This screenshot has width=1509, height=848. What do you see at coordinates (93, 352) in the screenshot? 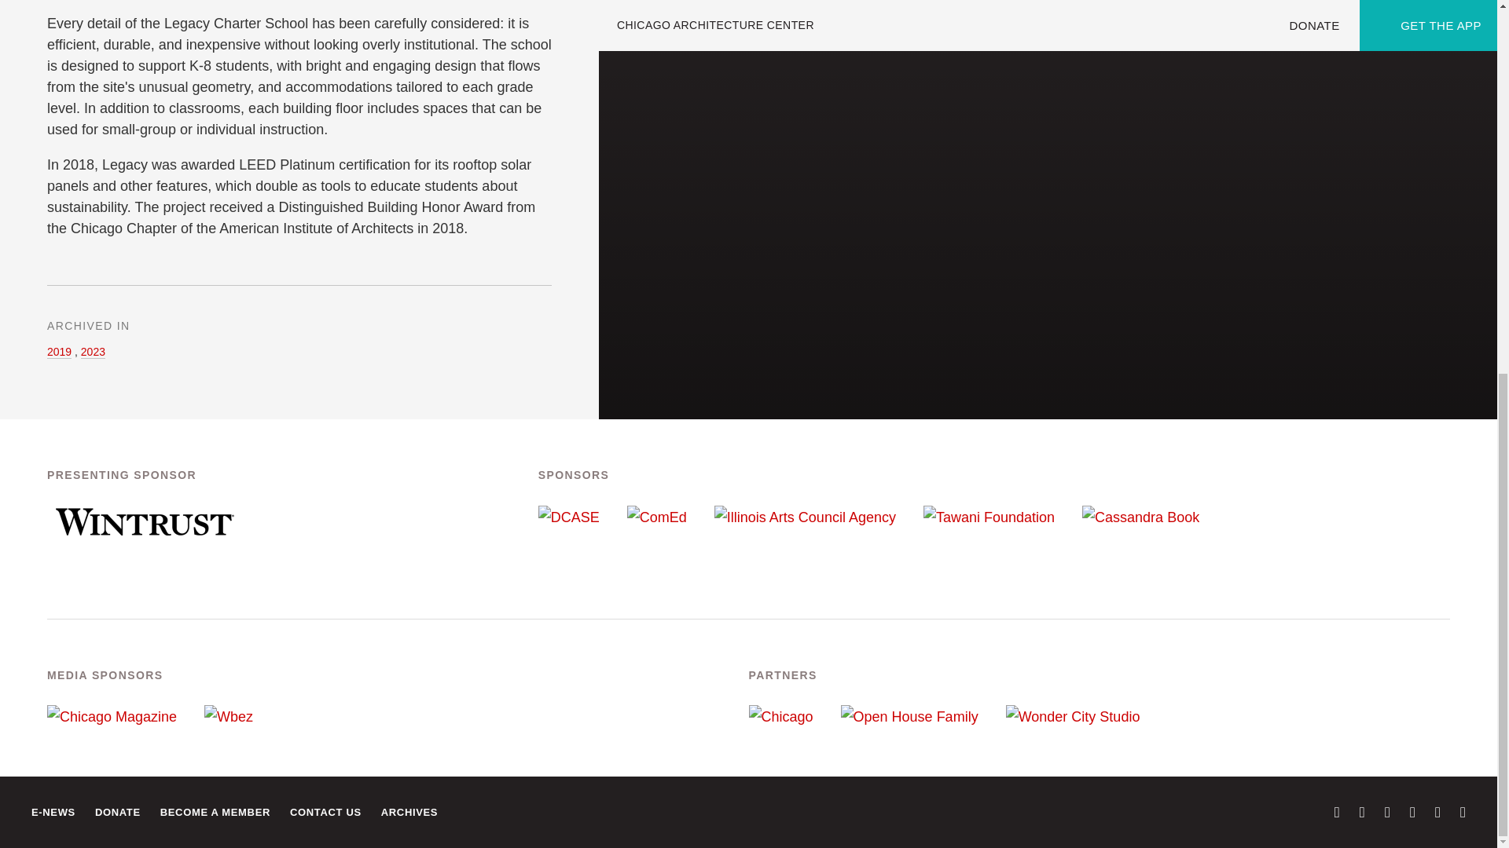
I see `2023` at bounding box center [93, 352].